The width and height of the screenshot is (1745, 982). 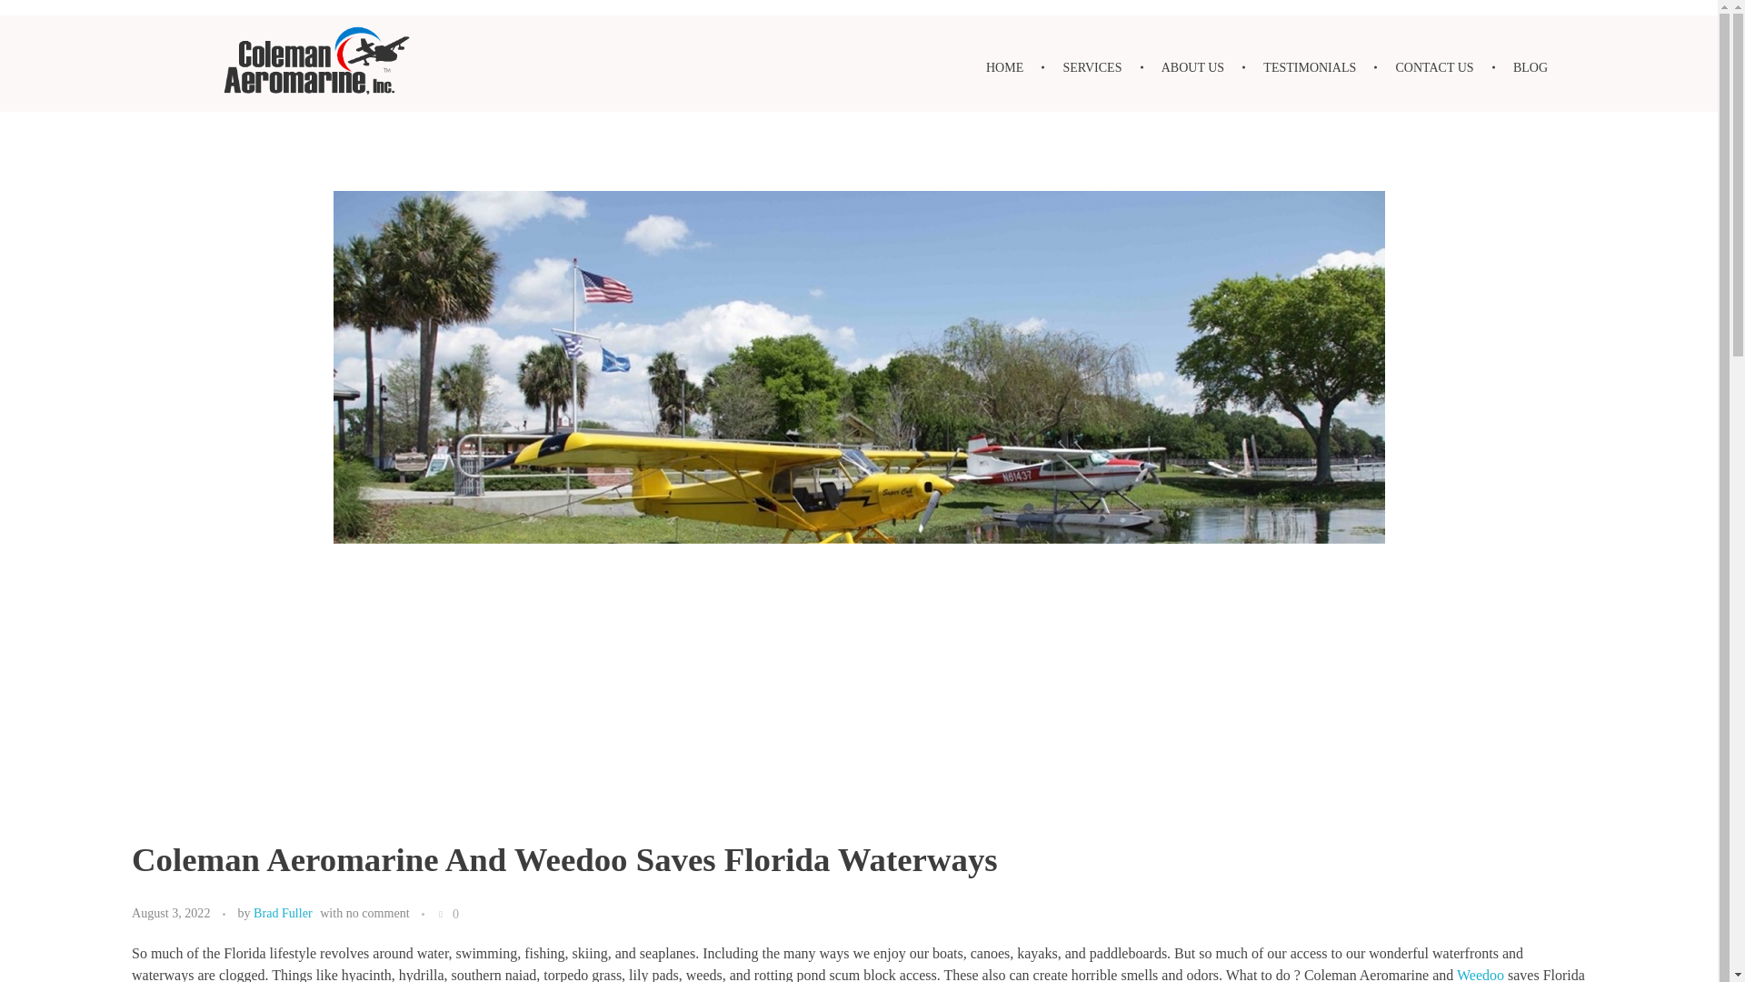 I want to click on Brad Fuller, so click(x=282, y=912).